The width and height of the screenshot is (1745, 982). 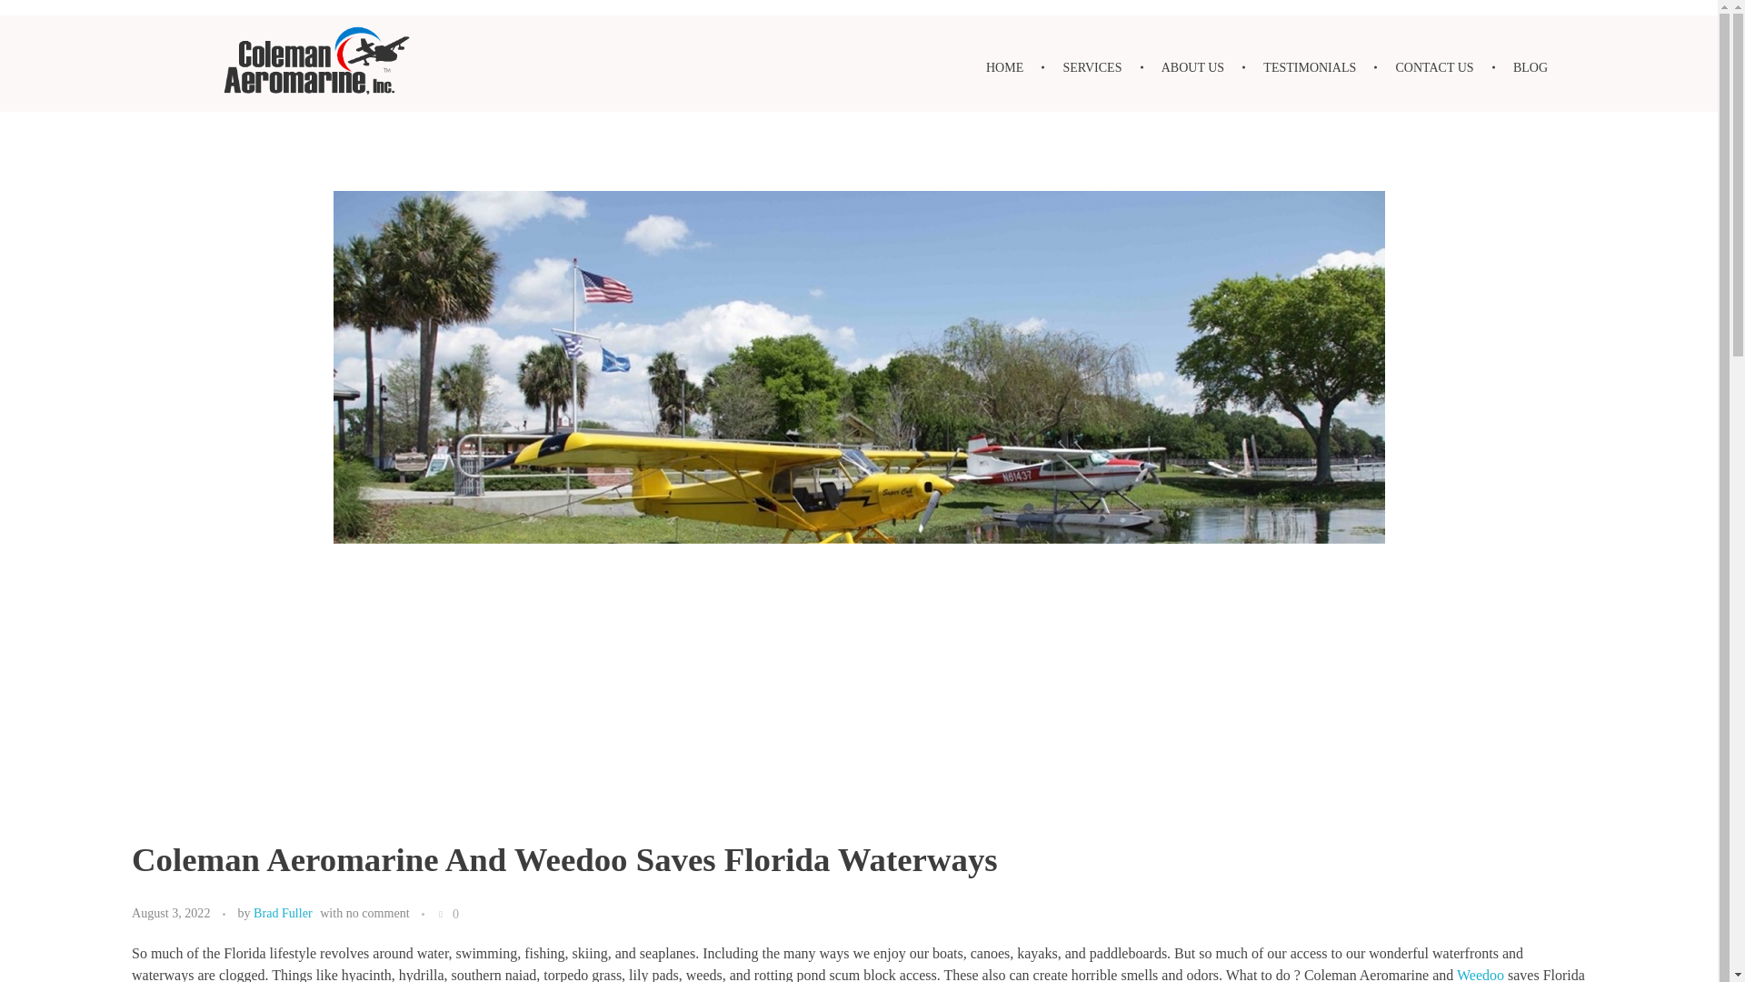 I want to click on Brad Fuller, so click(x=282, y=912).